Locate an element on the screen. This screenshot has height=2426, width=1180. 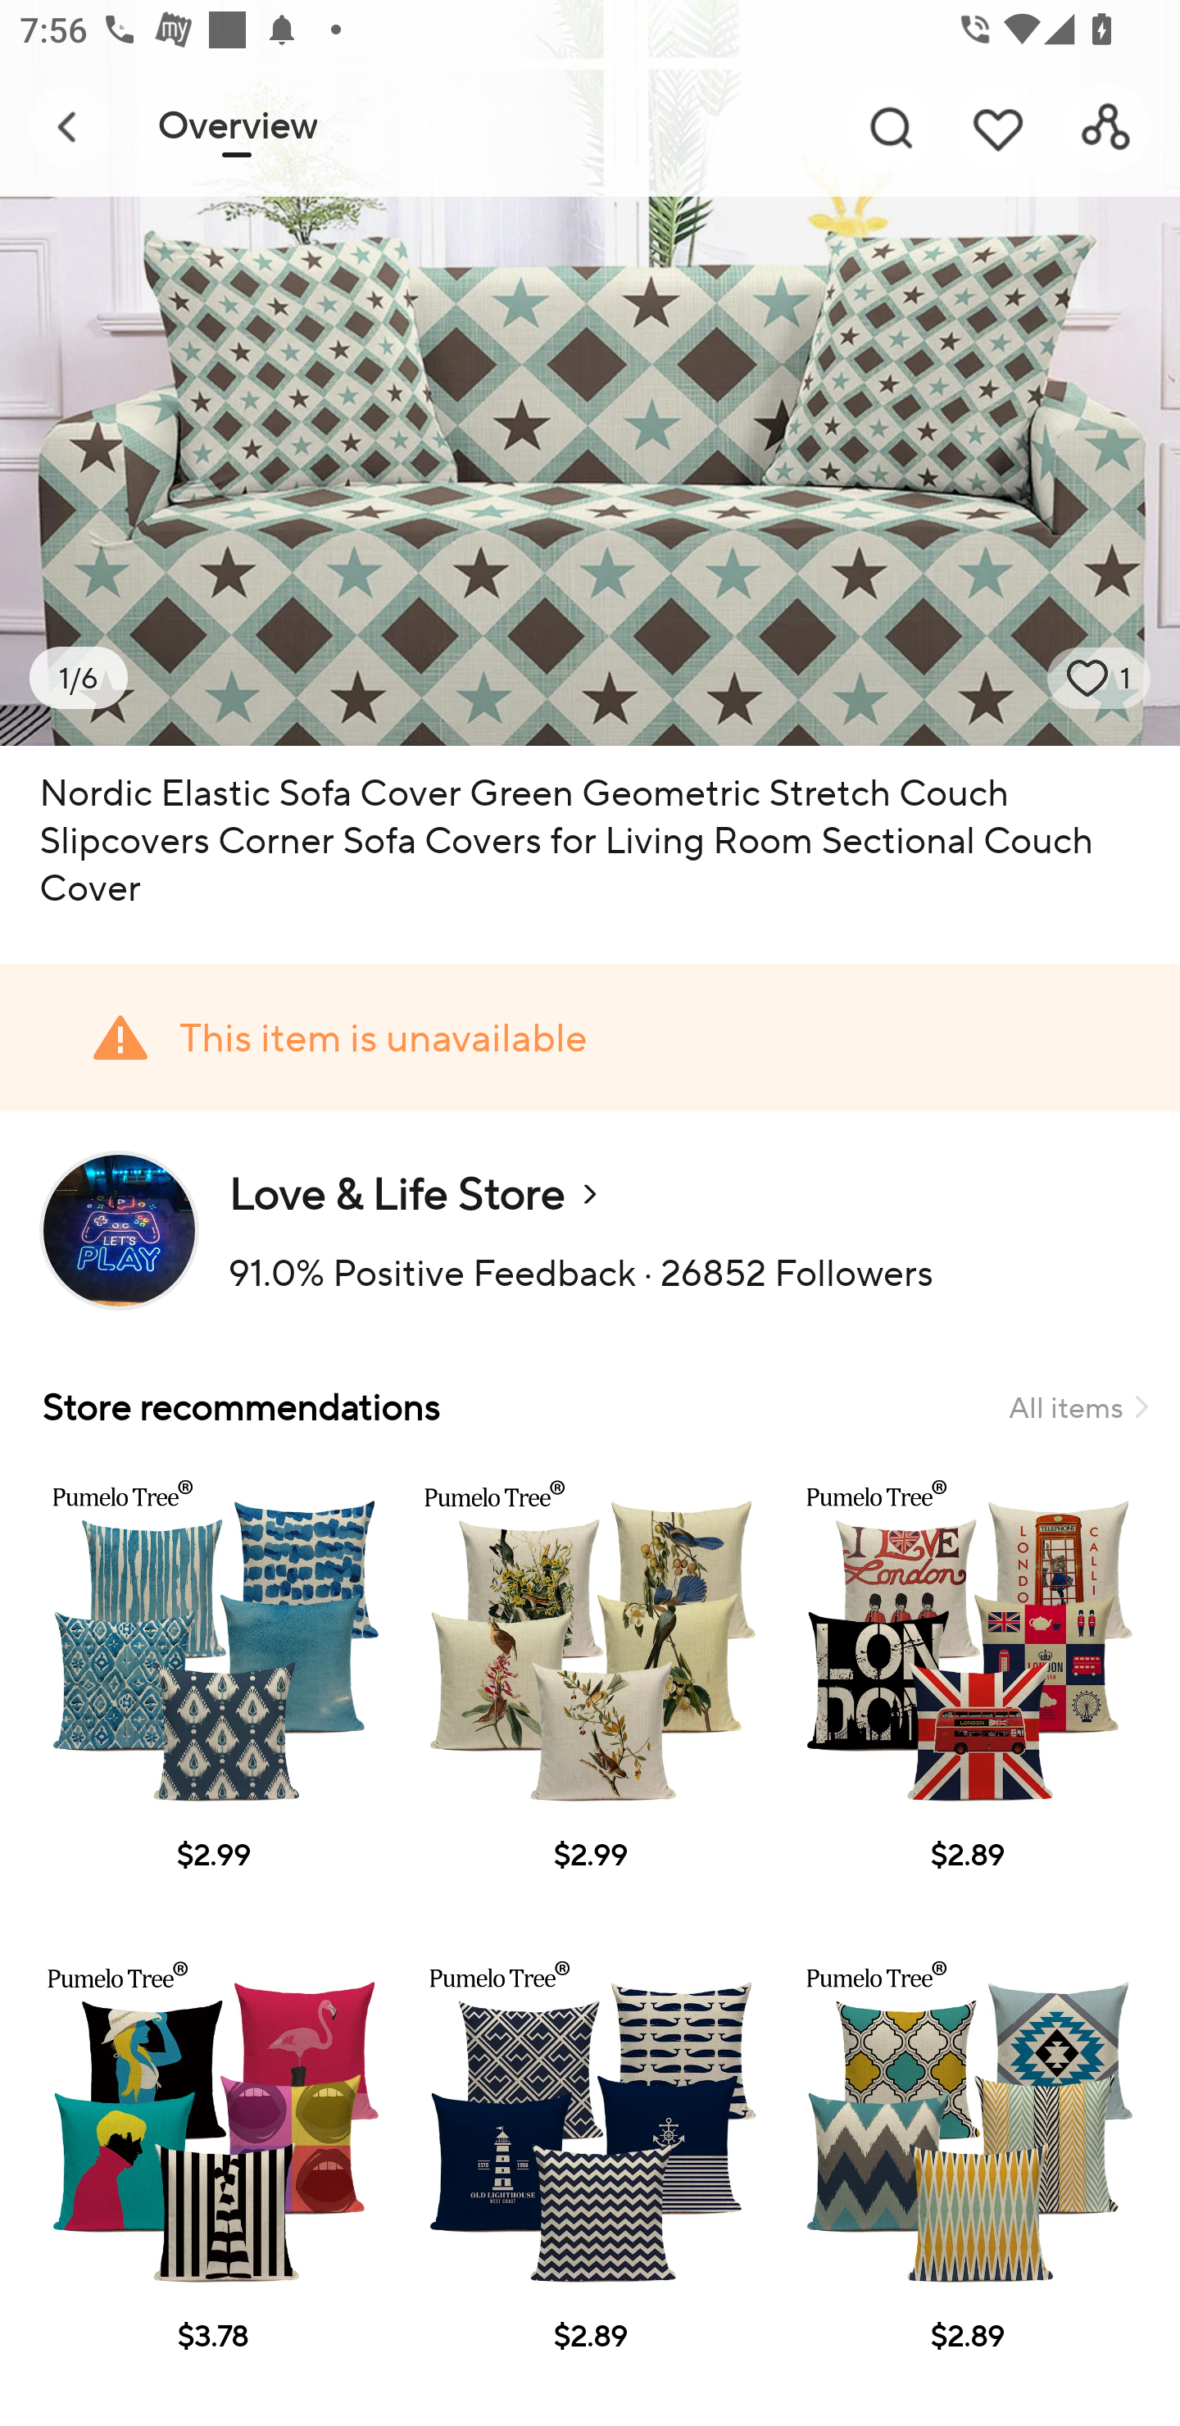
$2.99 is located at coordinates (212, 1697).